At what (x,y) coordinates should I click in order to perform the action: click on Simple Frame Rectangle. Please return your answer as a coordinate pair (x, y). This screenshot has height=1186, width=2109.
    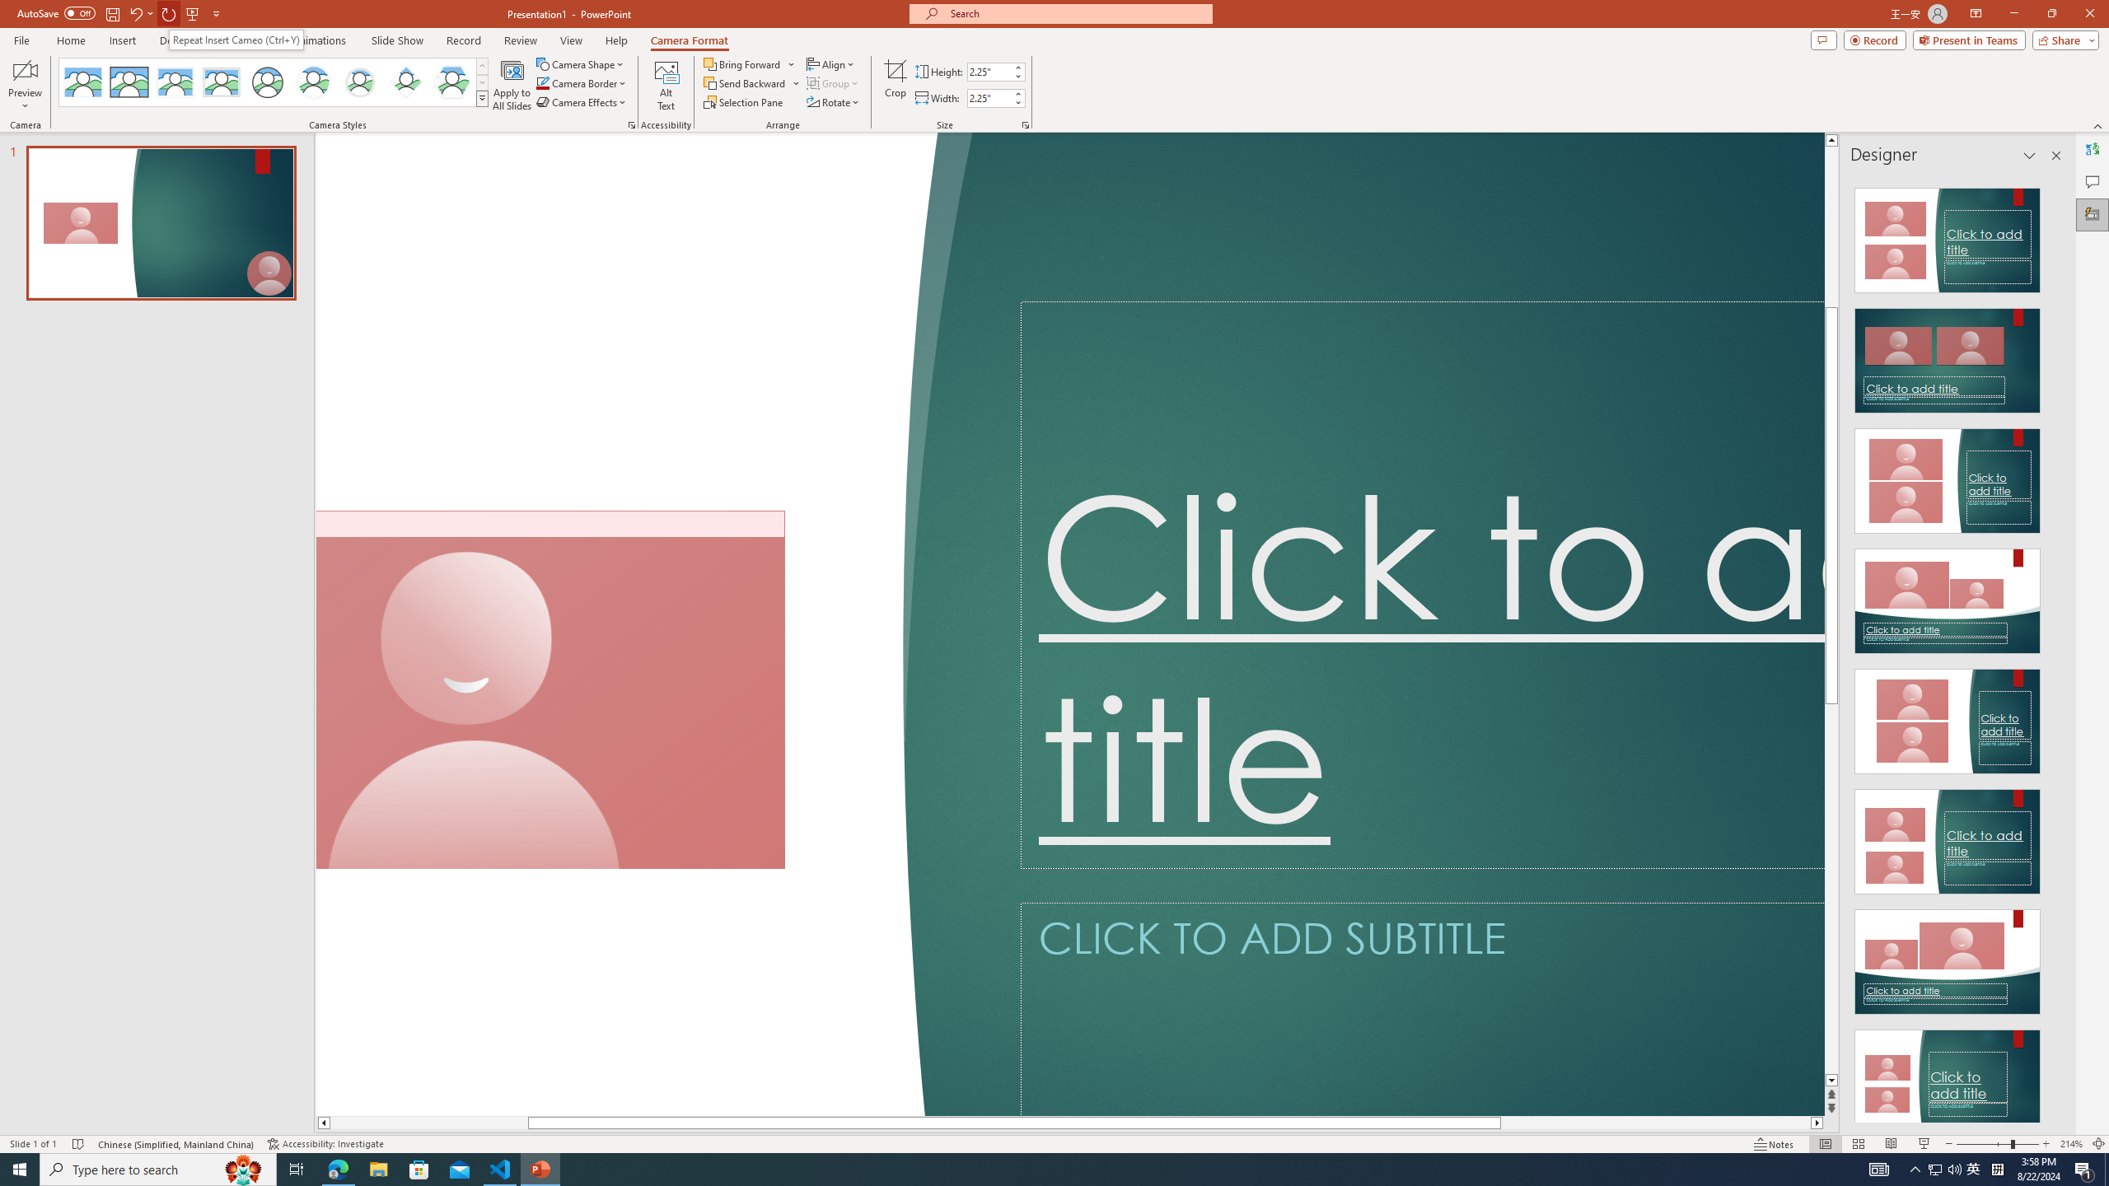
    Looking at the image, I should click on (129, 82).